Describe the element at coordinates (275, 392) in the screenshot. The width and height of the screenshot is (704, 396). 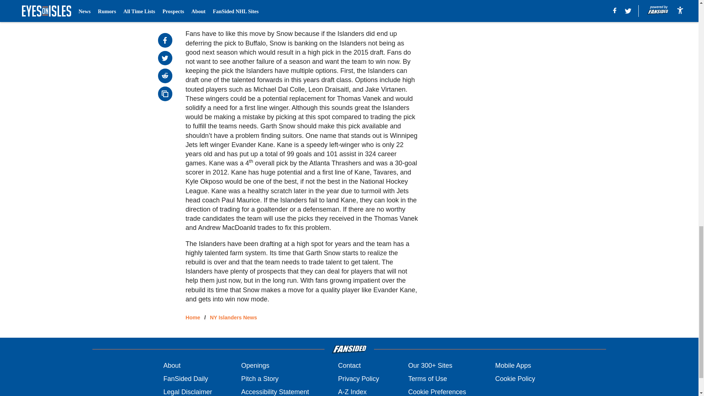
I see `Accessibility Statement` at that location.